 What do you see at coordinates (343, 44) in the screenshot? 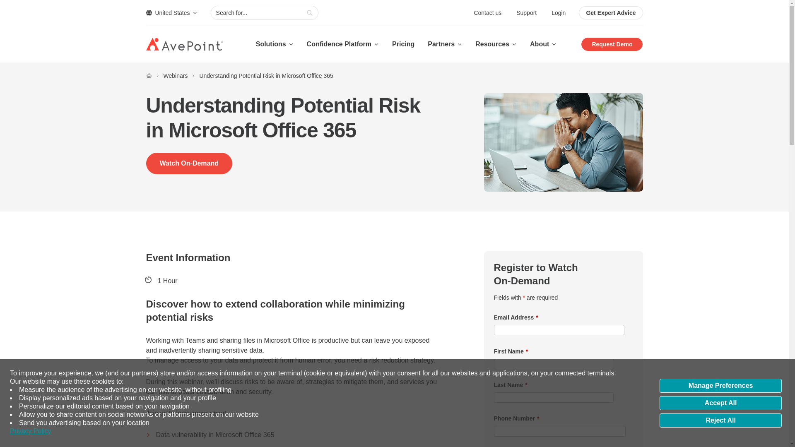
I see `Confidence Platform` at bounding box center [343, 44].